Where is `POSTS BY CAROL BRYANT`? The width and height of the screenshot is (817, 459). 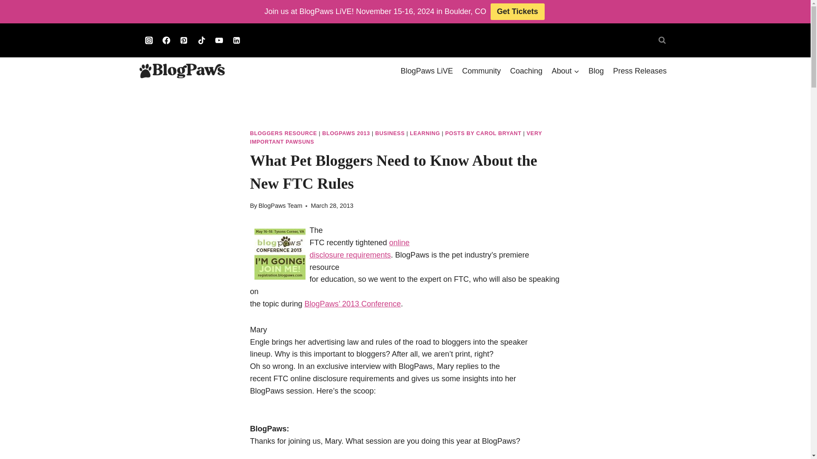 POSTS BY CAROL BRYANT is located at coordinates (483, 133).